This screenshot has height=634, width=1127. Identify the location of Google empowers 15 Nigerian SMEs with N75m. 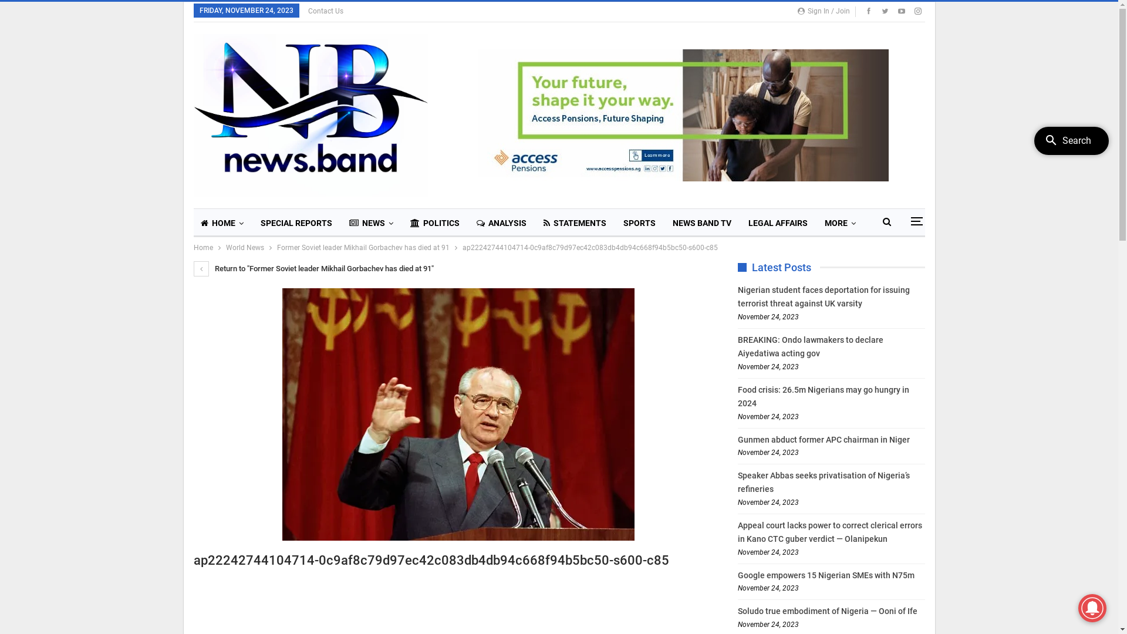
(826, 575).